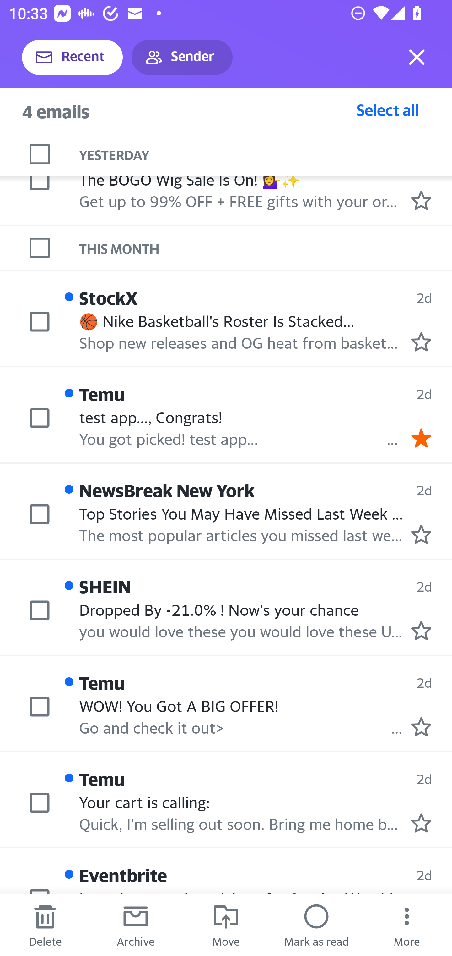 Image resolution: width=452 pixels, height=956 pixels. What do you see at coordinates (136, 925) in the screenshot?
I see `Archive` at bounding box center [136, 925].